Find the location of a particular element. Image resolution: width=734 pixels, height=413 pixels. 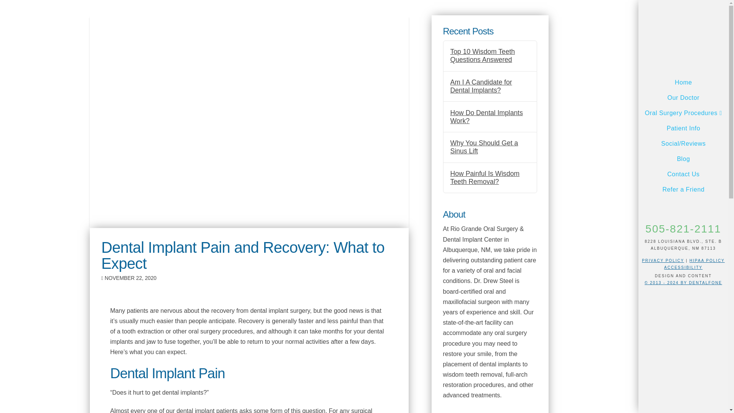

Phone Number is located at coordinates (683, 229).